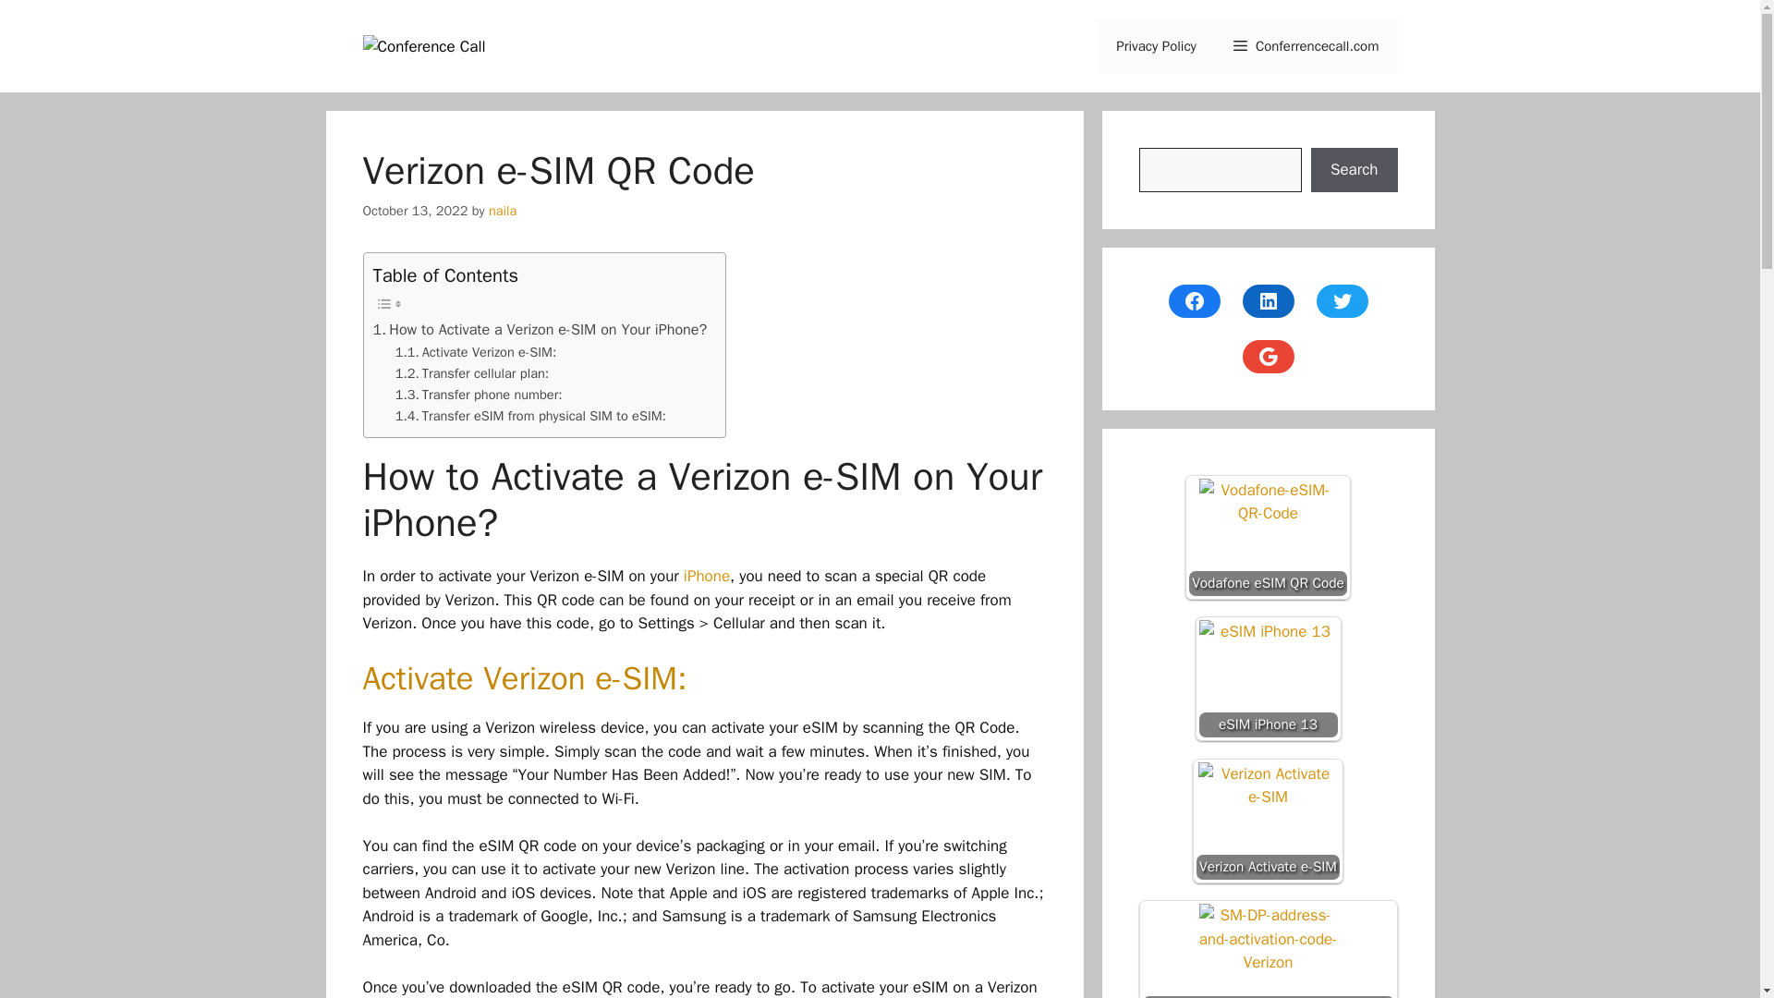  I want to click on naila, so click(503, 211).